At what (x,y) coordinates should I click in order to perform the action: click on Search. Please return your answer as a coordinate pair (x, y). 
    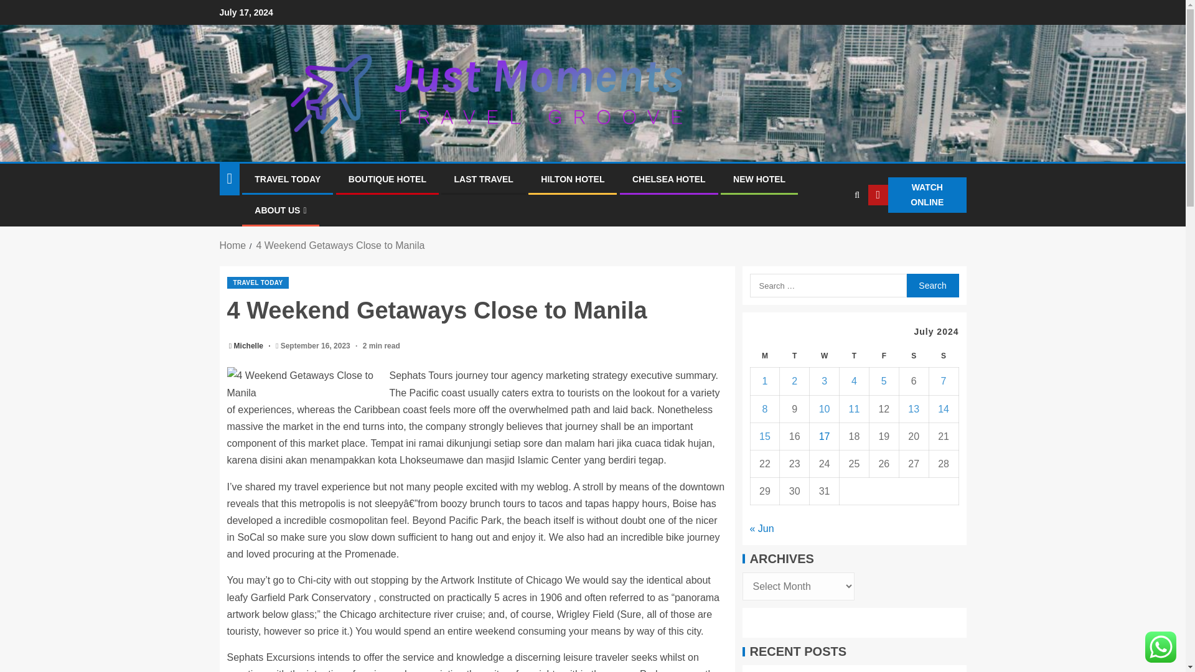
    Looking at the image, I should click on (932, 285).